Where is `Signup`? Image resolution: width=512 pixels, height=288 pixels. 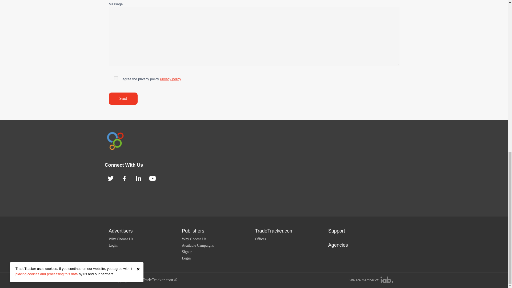
Signup is located at coordinates (187, 252).